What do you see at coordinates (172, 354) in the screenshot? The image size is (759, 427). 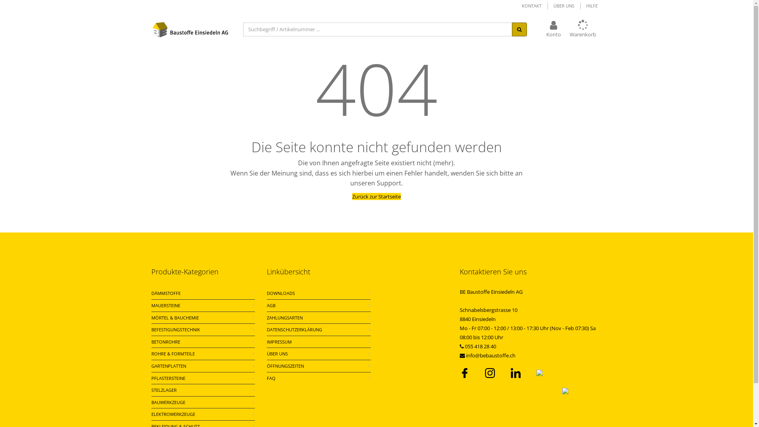 I see `ROHRE & FORMTEILE` at bounding box center [172, 354].